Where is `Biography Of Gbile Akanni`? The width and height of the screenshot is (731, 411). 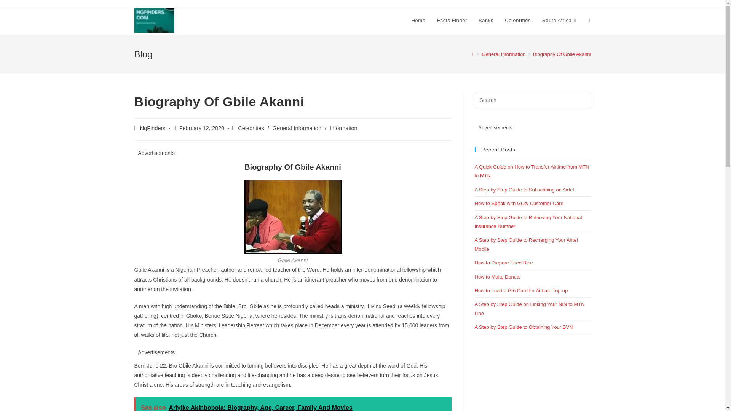
Biography Of Gbile Akanni is located at coordinates (562, 54).